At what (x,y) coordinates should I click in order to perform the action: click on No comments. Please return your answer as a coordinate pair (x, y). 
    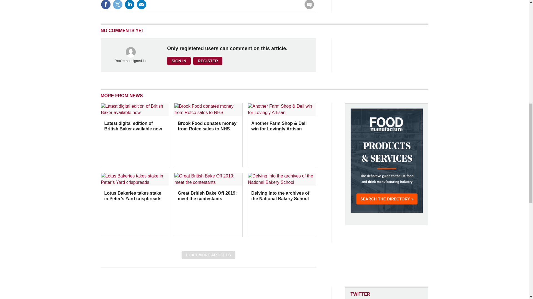
    Looking at the image, I should click on (308, 8).